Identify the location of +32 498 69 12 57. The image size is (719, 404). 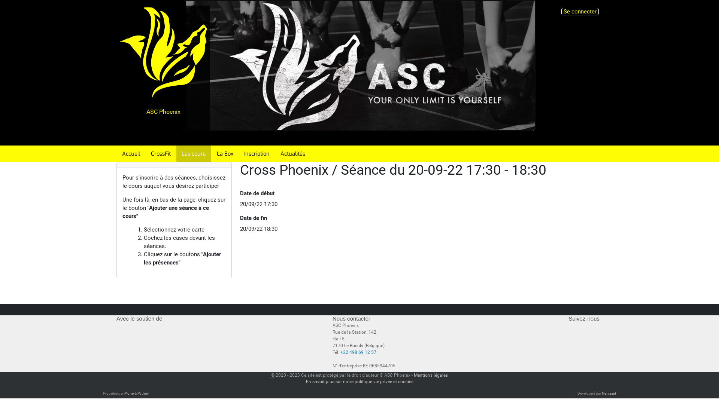
(358, 352).